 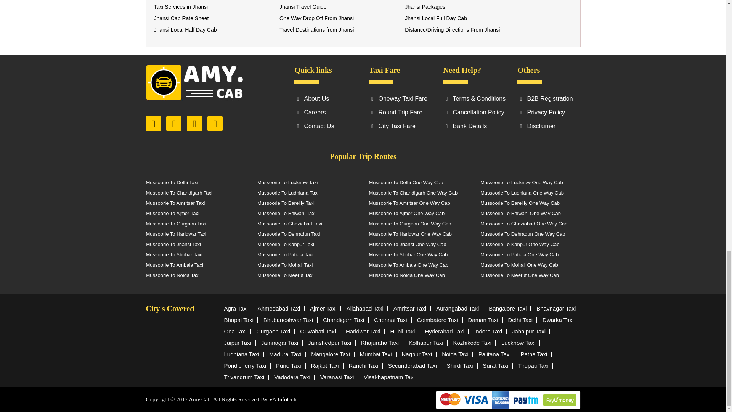 I want to click on One Way Drop Off From Jhansi, so click(x=316, y=18).